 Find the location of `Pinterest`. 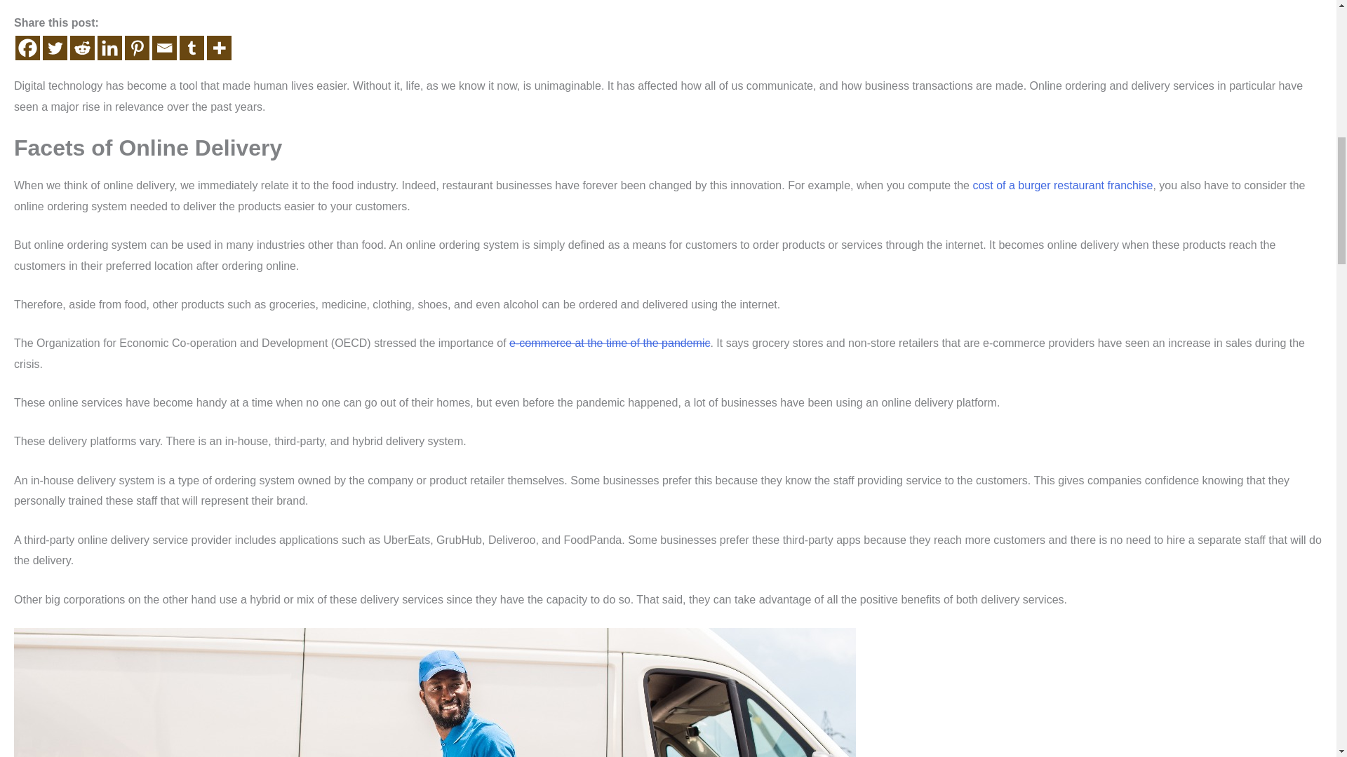

Pinterest is located at coordinates (138, 48).